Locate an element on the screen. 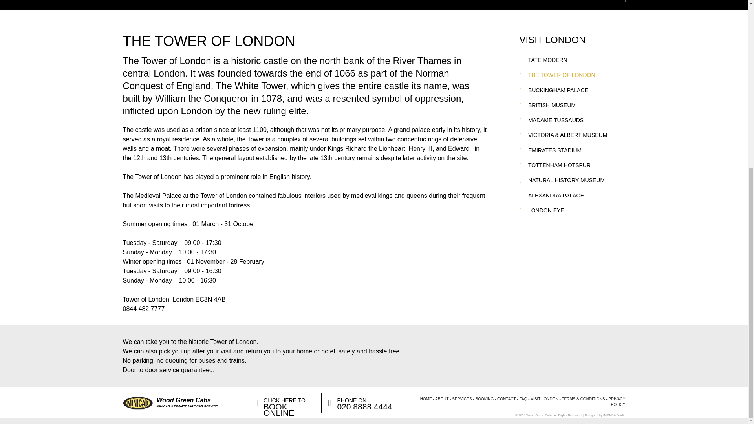  TOTTENHAM HOTSPUR is located at coordinates (559, 165).